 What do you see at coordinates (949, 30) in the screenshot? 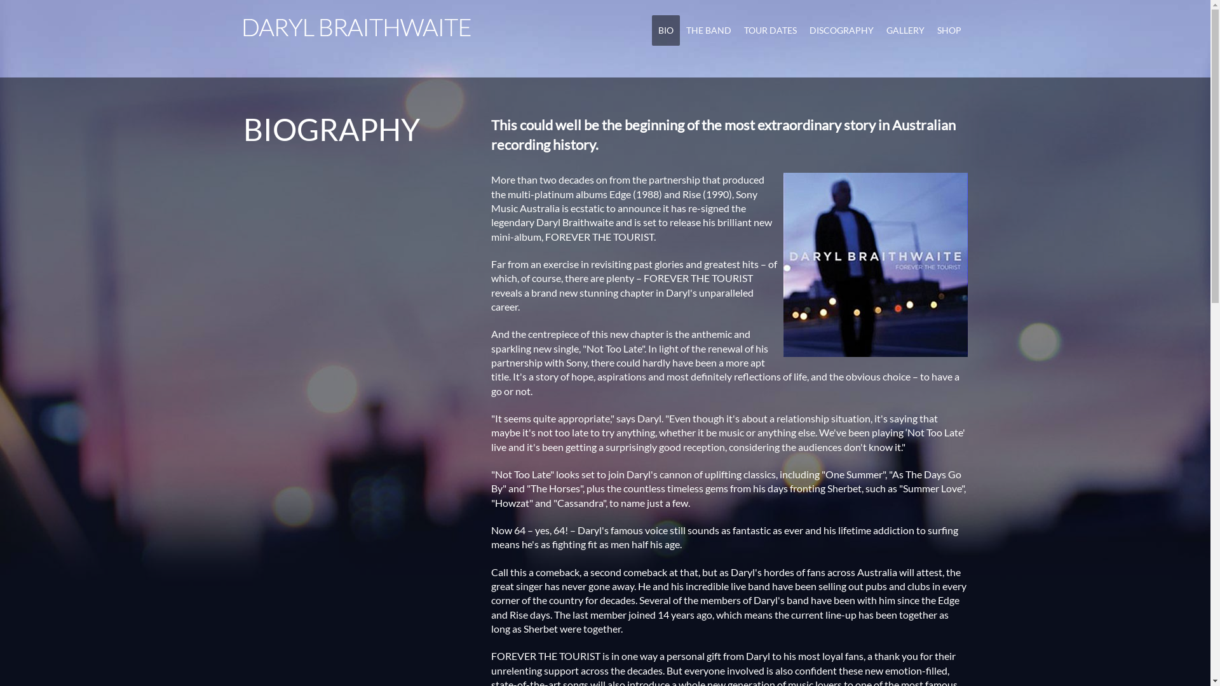
I see `SHOP` at bounding box center [949, 30].